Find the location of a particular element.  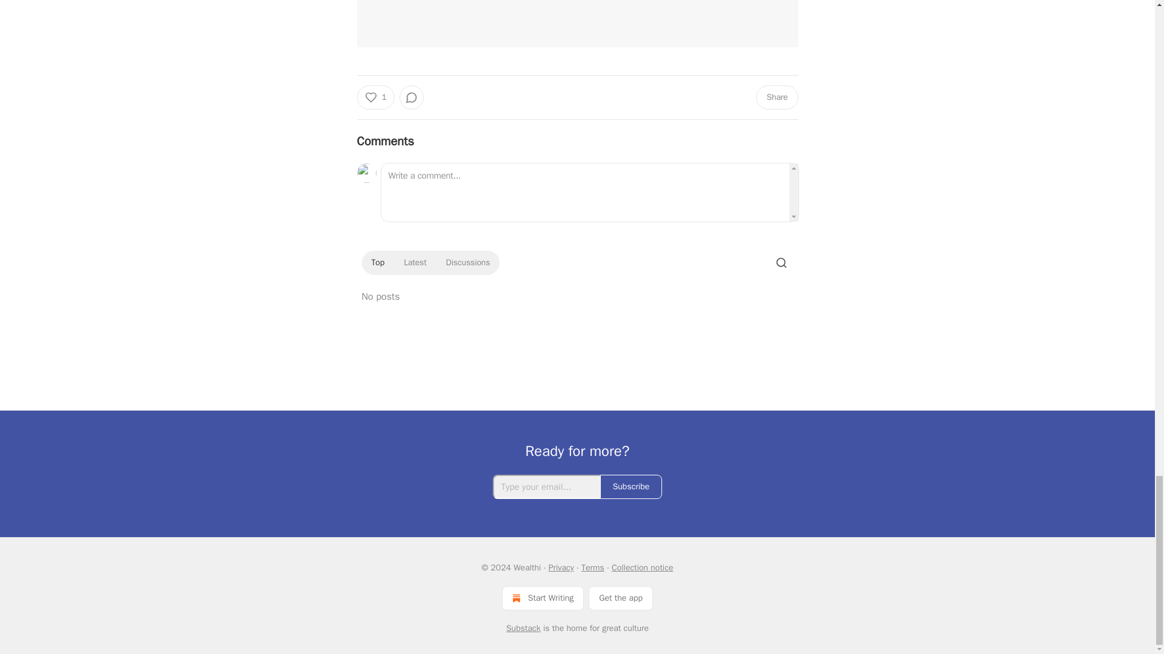

Discussions is located at coordinates (468, 263).